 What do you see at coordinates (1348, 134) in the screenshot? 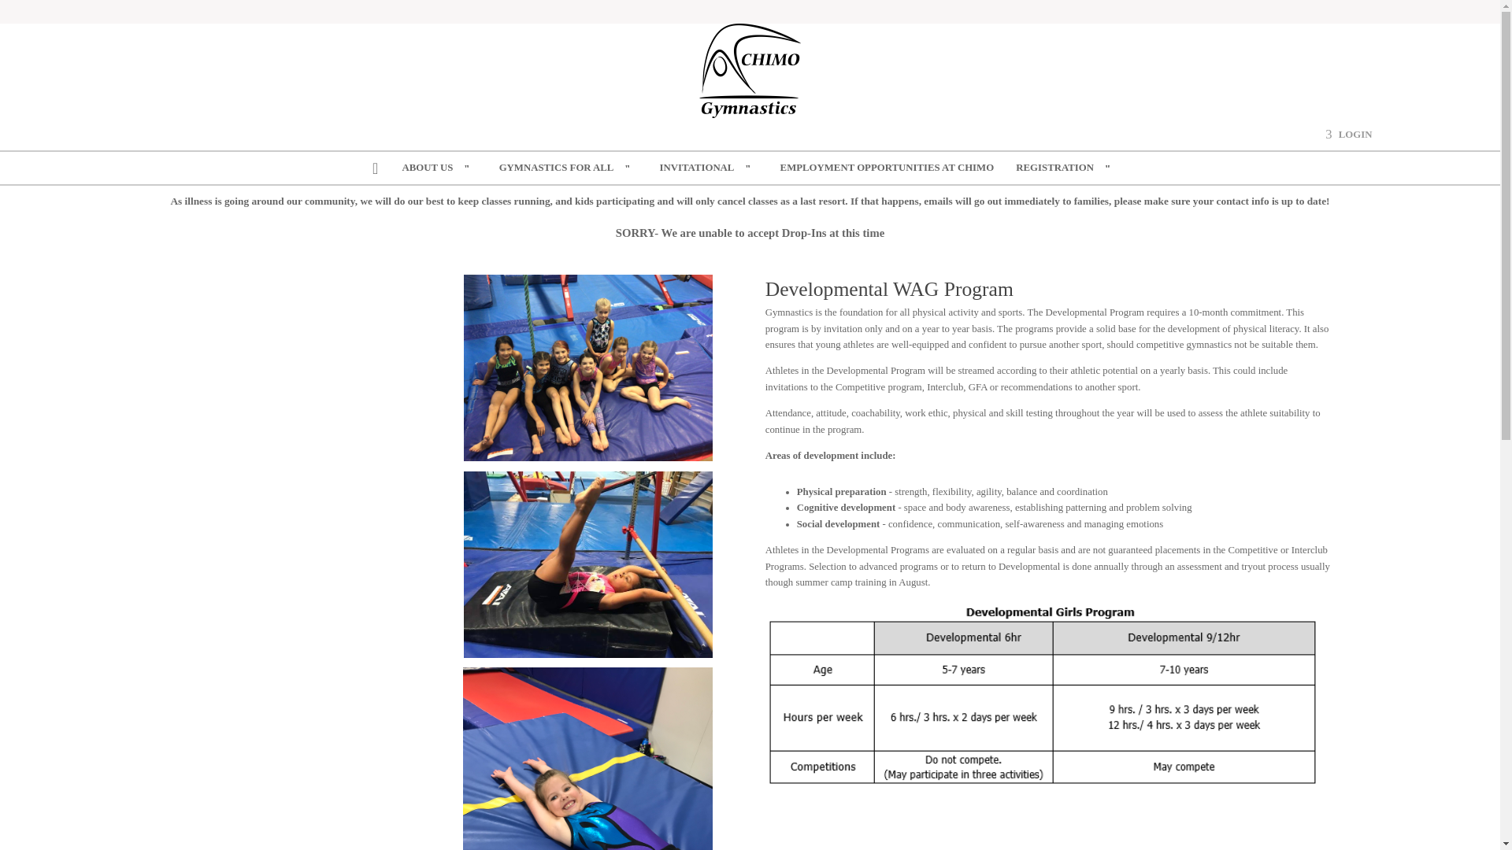
I see `LOGIN` at bounding box center [1348, 134].